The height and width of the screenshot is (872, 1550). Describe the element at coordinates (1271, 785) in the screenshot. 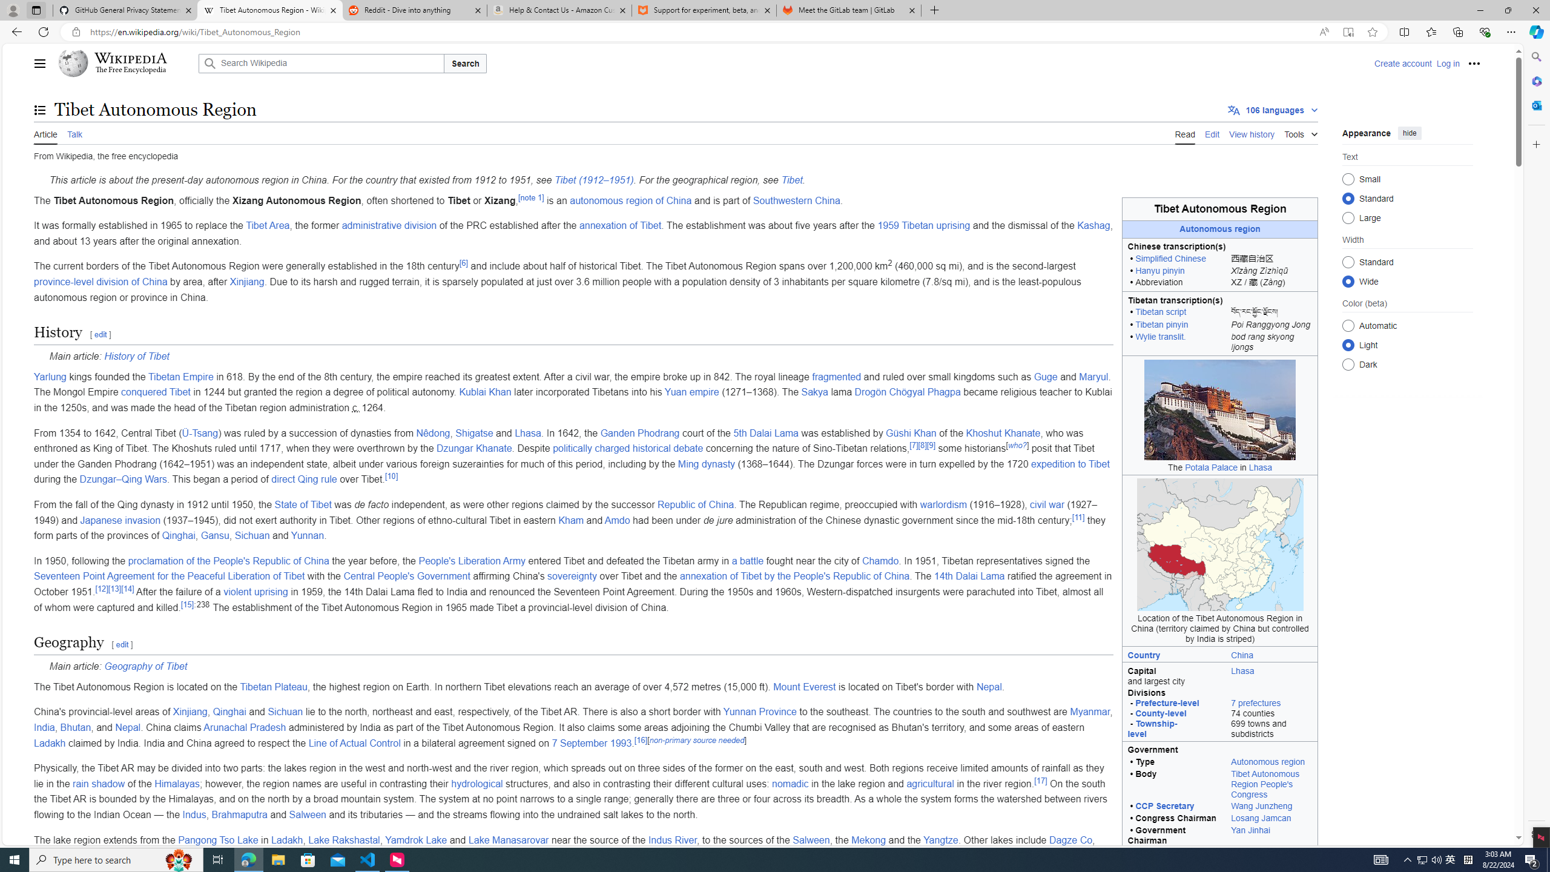

I see `Tibet Autonomous Region People's Congress` at that location.